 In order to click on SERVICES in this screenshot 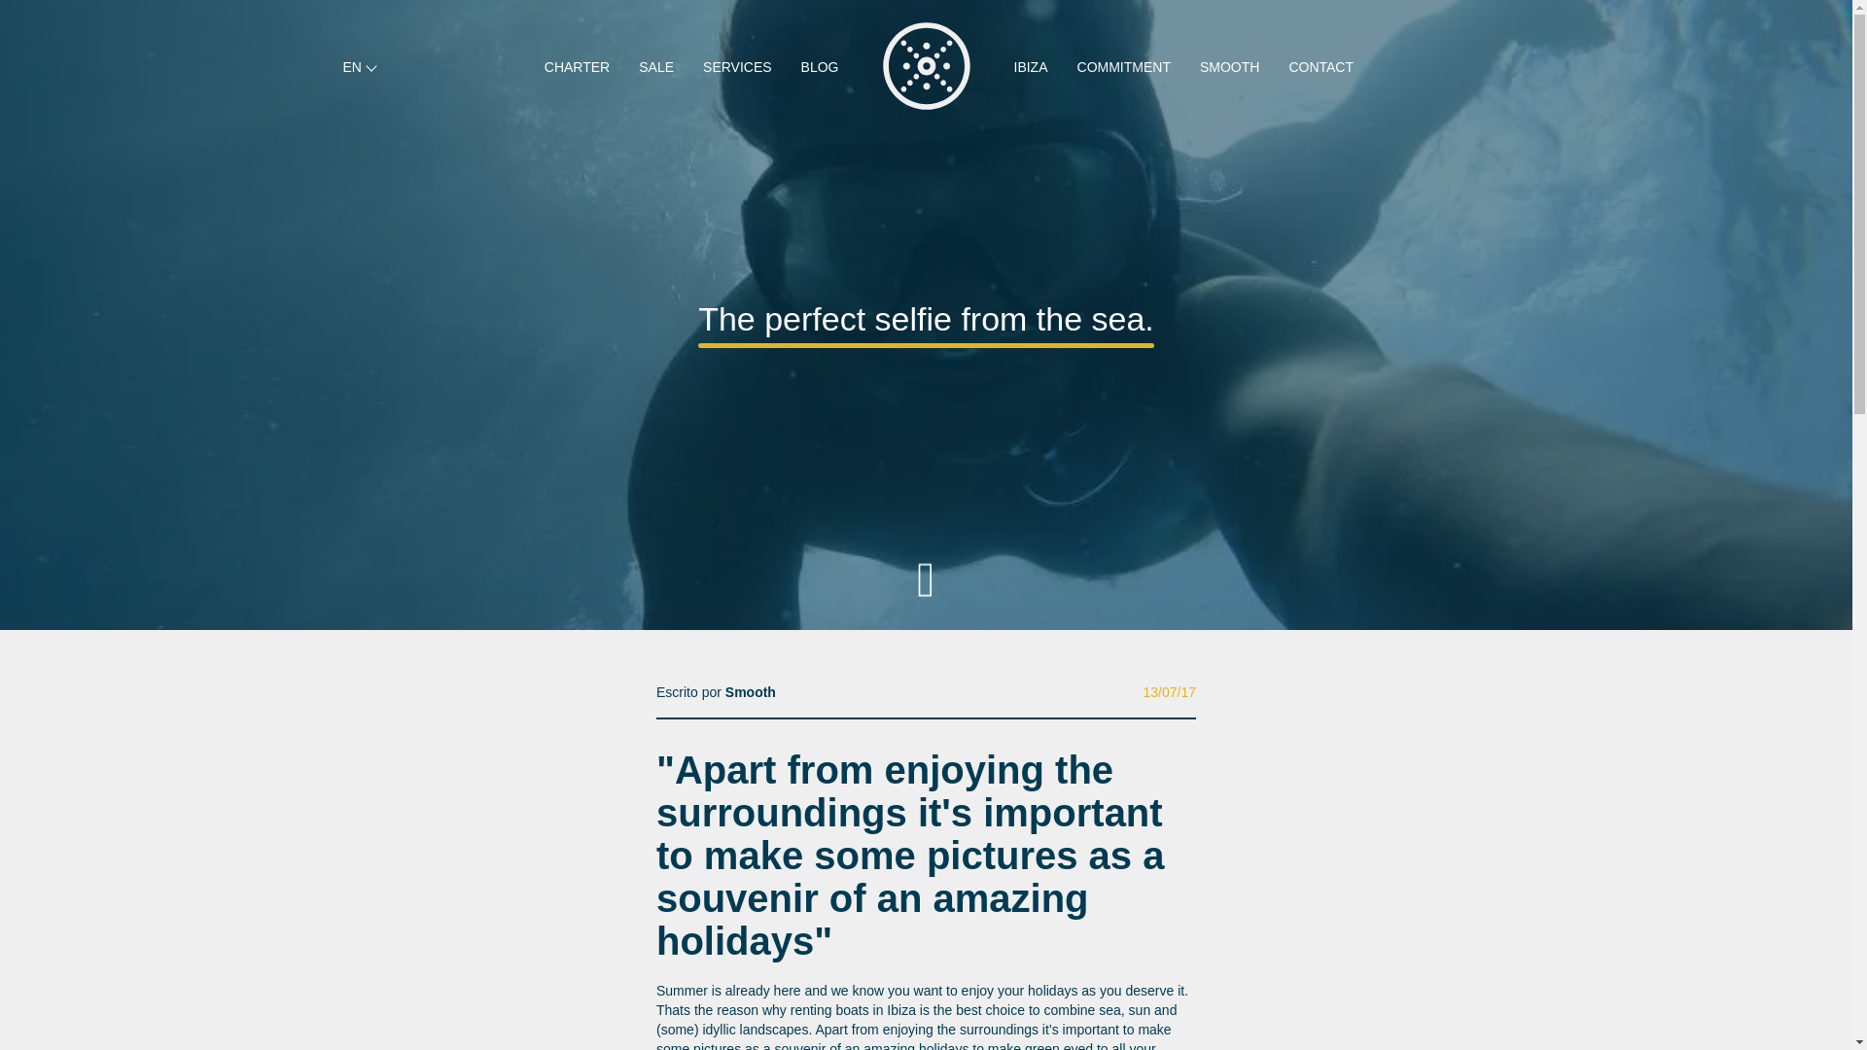, I will do `click(737, 68)`.